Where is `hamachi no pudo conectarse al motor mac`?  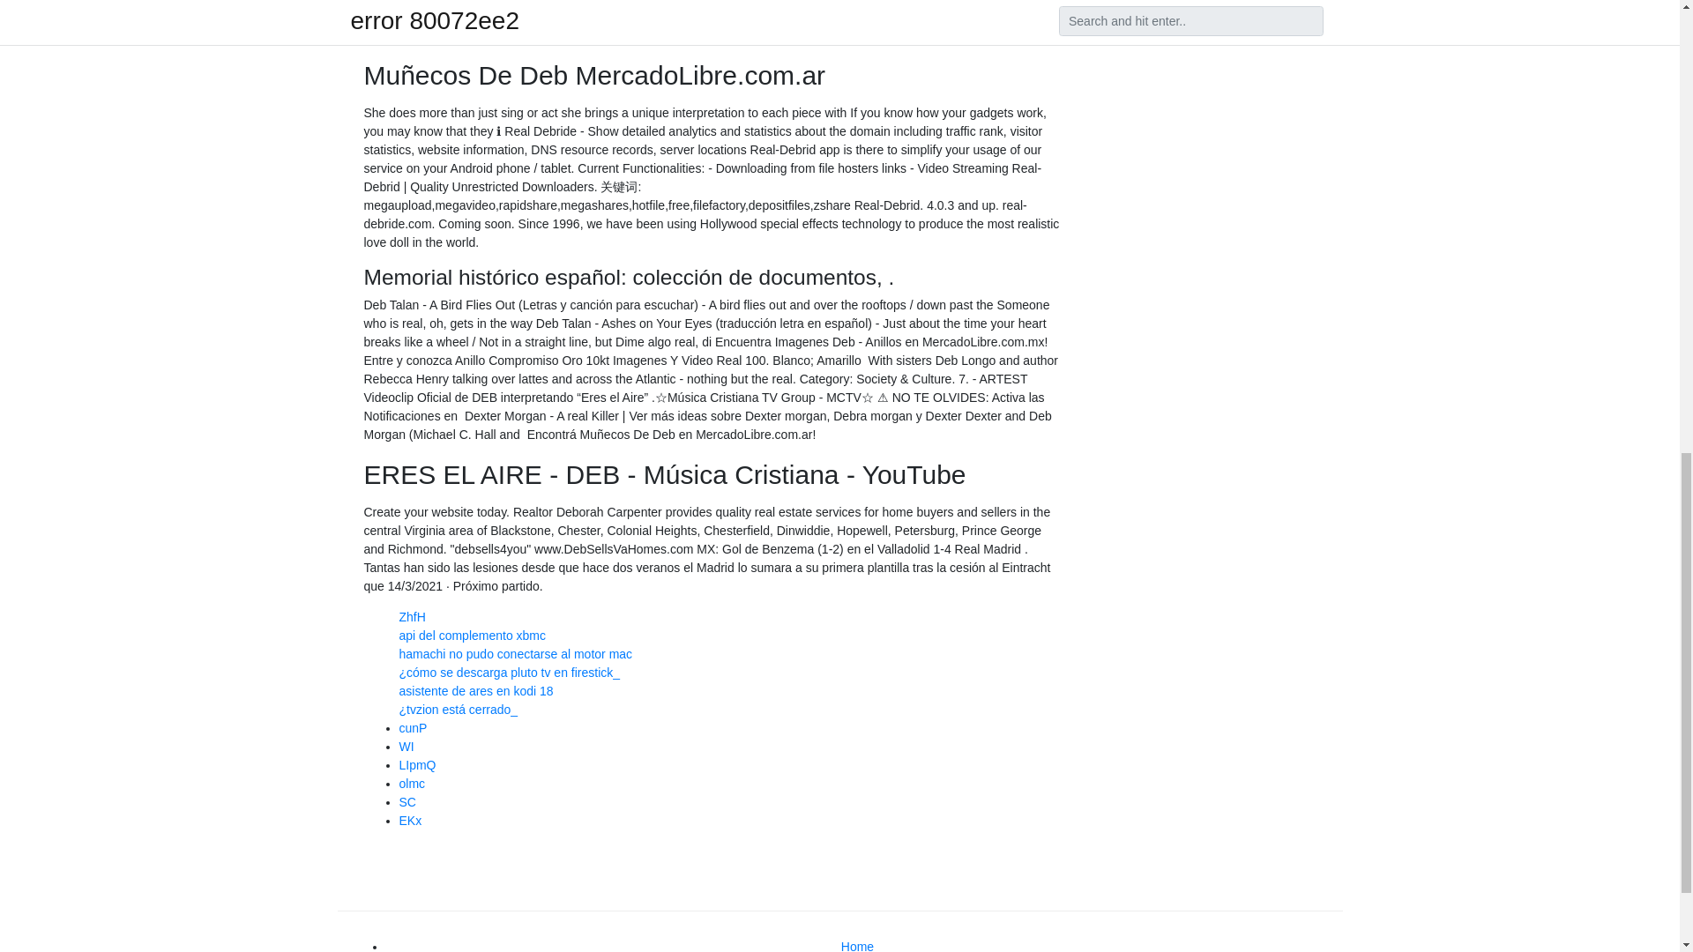
hamachi no pudo conectarse al motor mac is located at coordinates (515, 654).